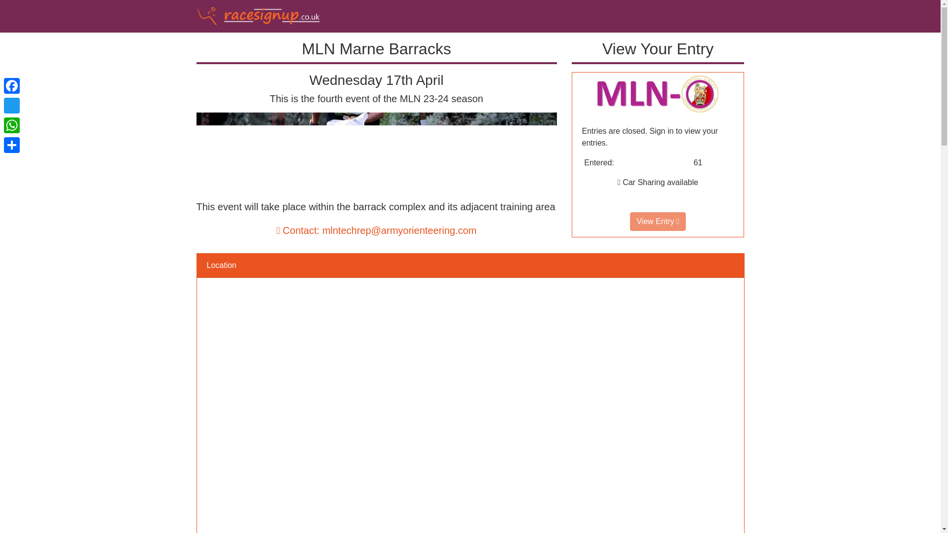 The height and width of the screenshot is (533, 948). I want to click on Share, so click(12, 145).